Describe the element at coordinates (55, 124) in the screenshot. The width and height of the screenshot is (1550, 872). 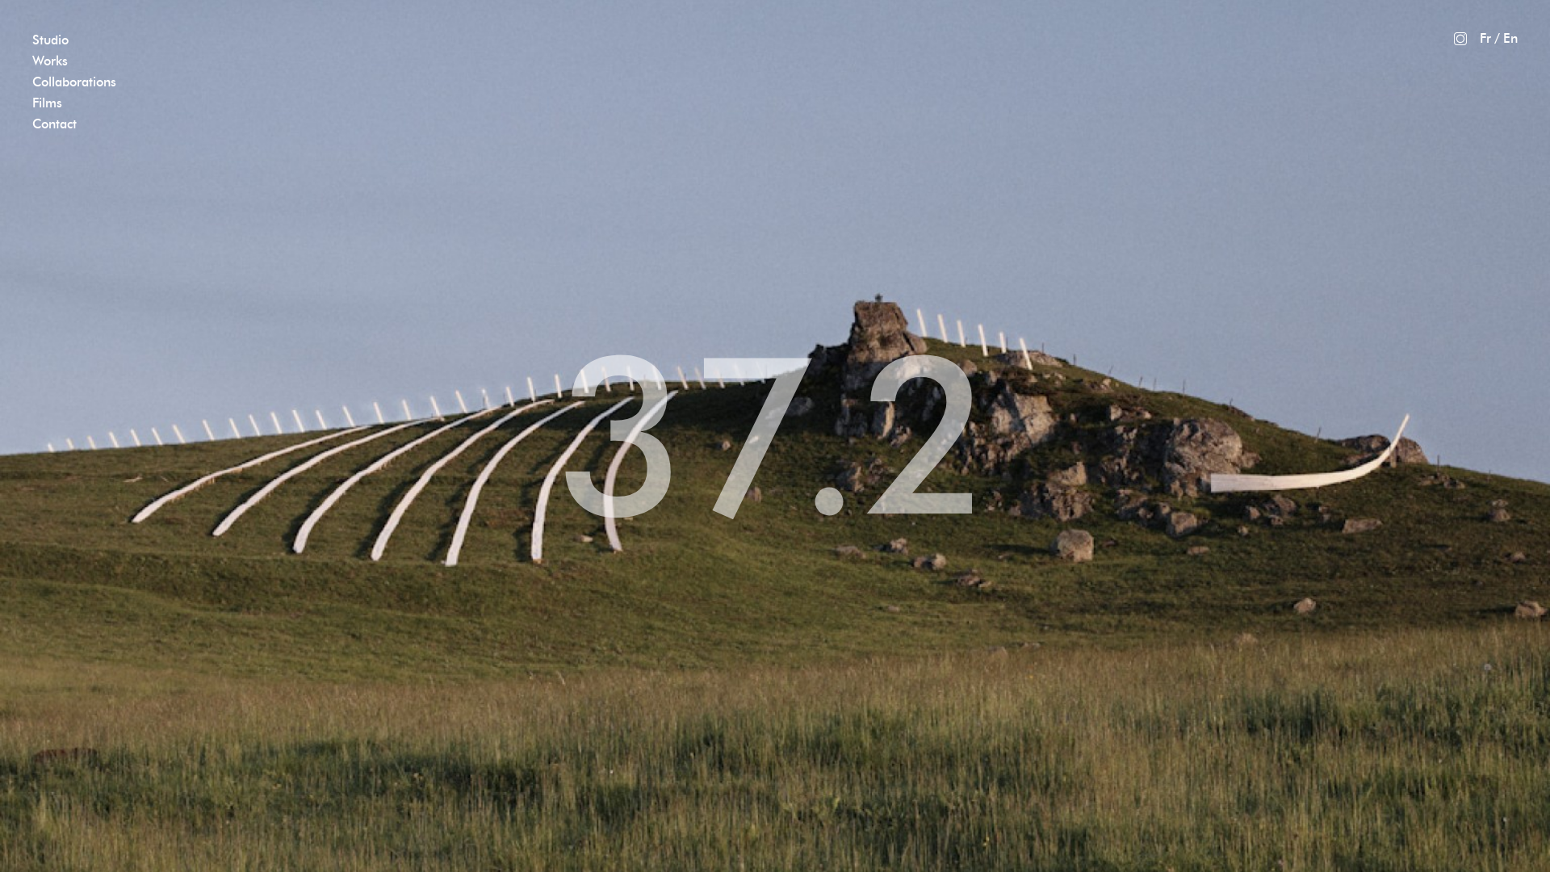
I see `Contact` at that location.